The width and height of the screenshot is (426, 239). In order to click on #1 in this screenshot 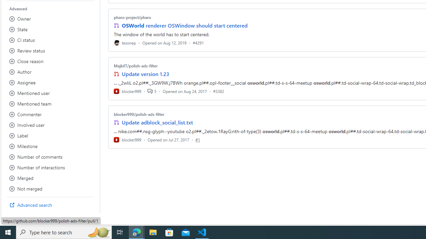, I will do `click(198, 139)`.